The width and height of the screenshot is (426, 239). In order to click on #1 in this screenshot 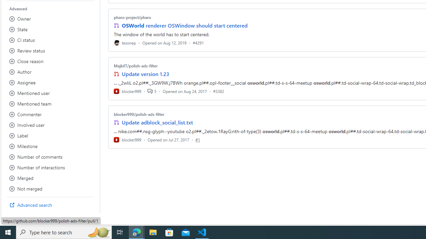, I will do `click(198, 139)`.